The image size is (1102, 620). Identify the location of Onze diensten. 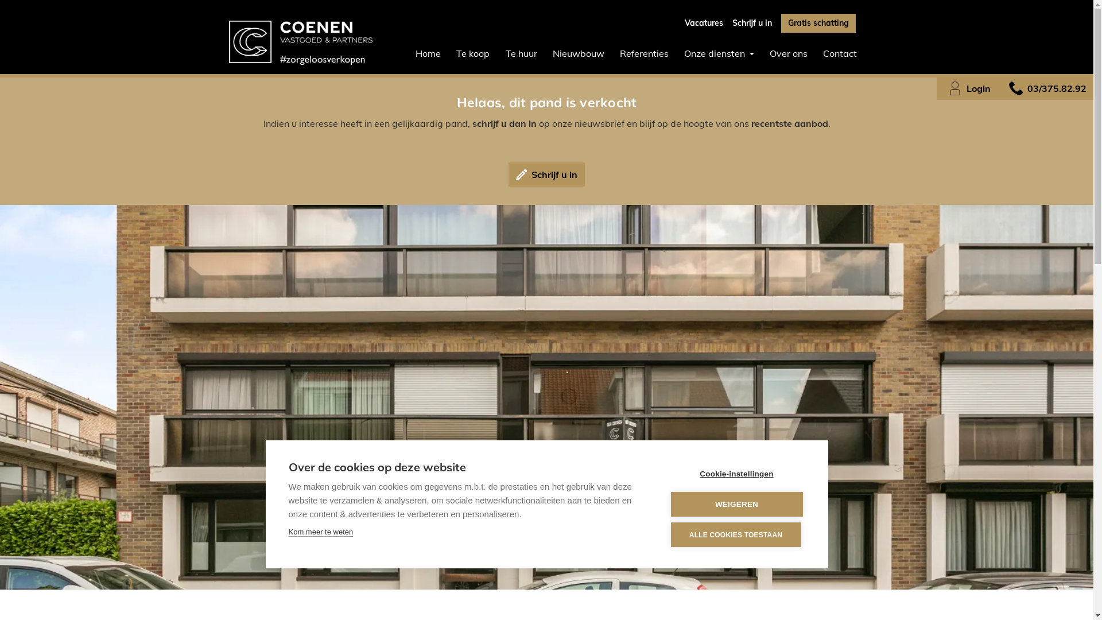
(720, 53).